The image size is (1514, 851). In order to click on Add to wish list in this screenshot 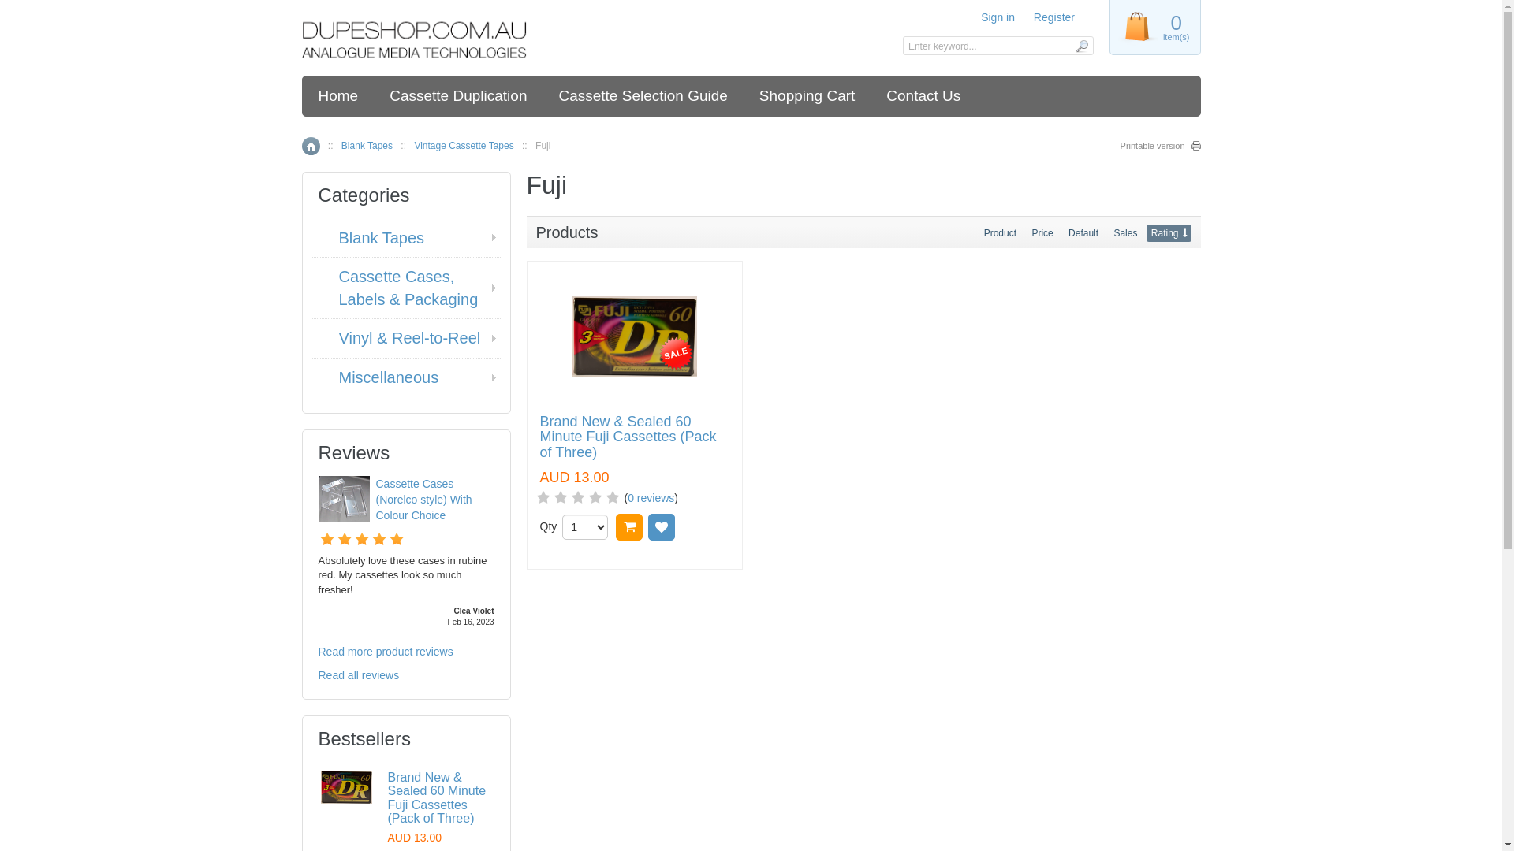, I will do `click(662, 527)`.